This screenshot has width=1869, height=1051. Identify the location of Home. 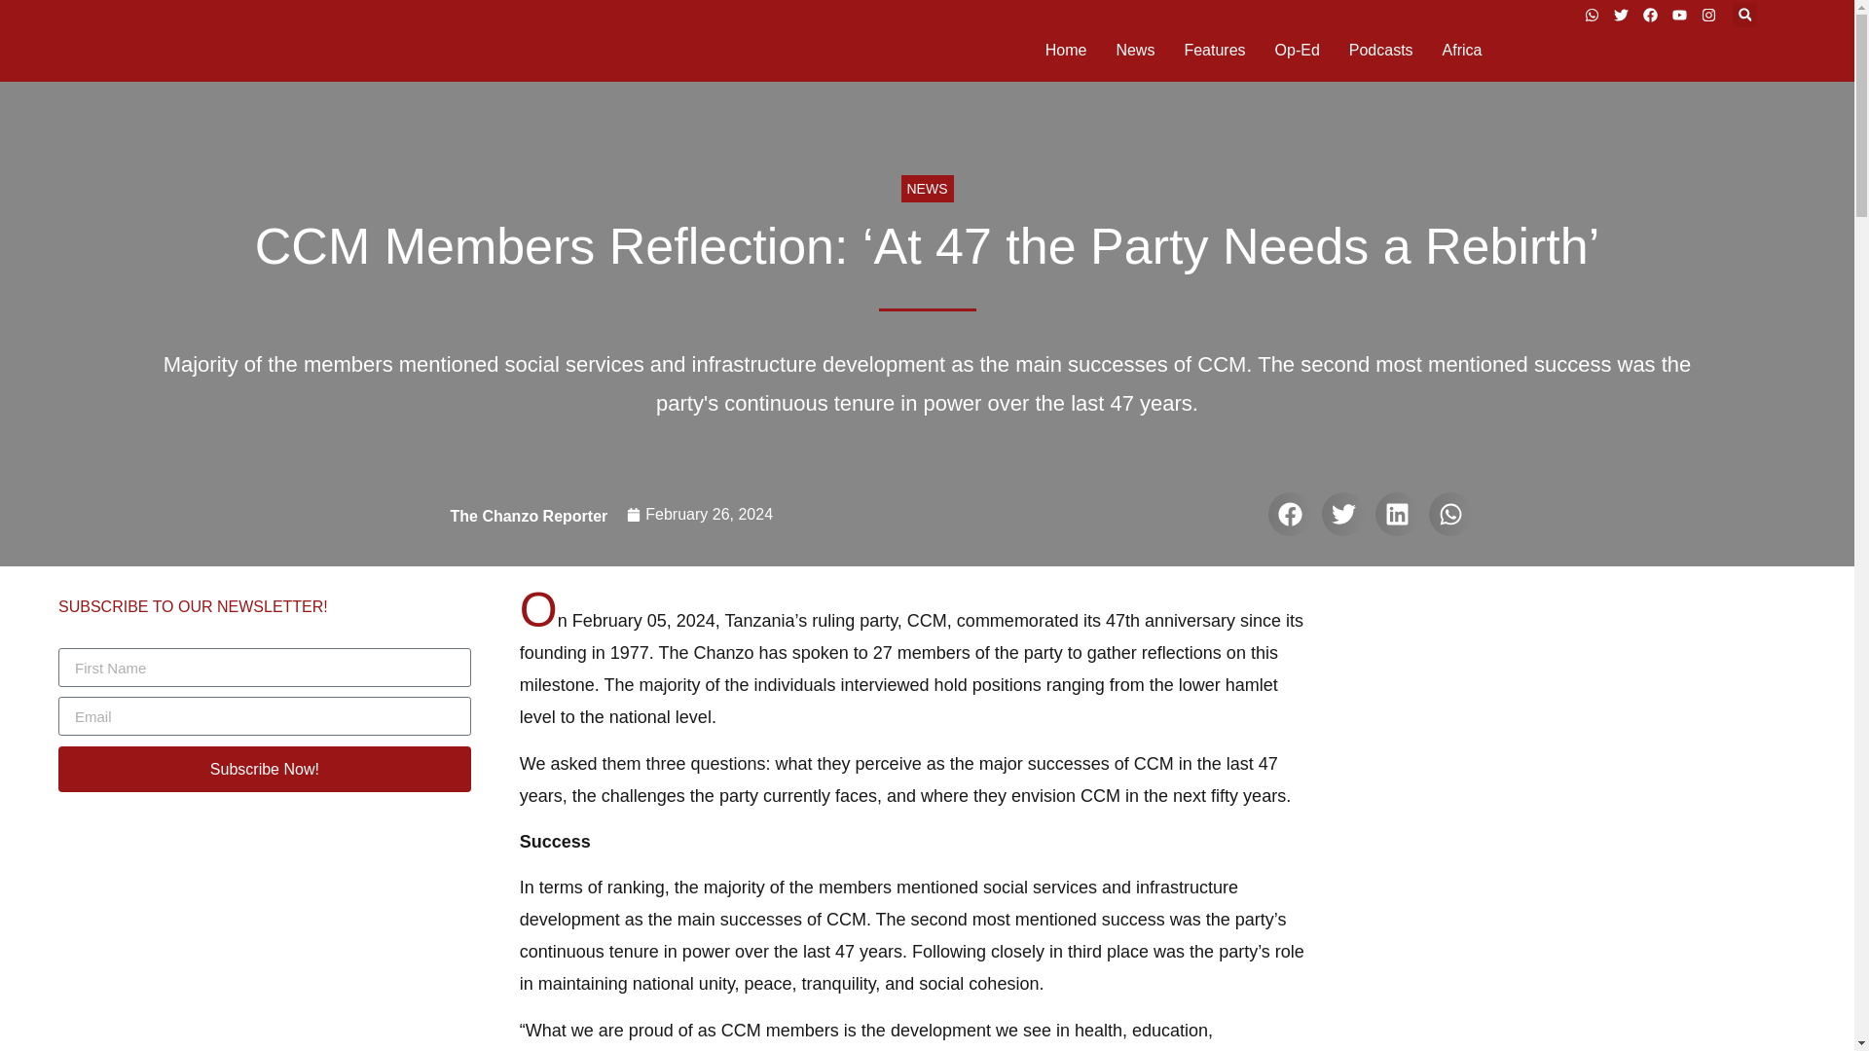
(1066, 50).